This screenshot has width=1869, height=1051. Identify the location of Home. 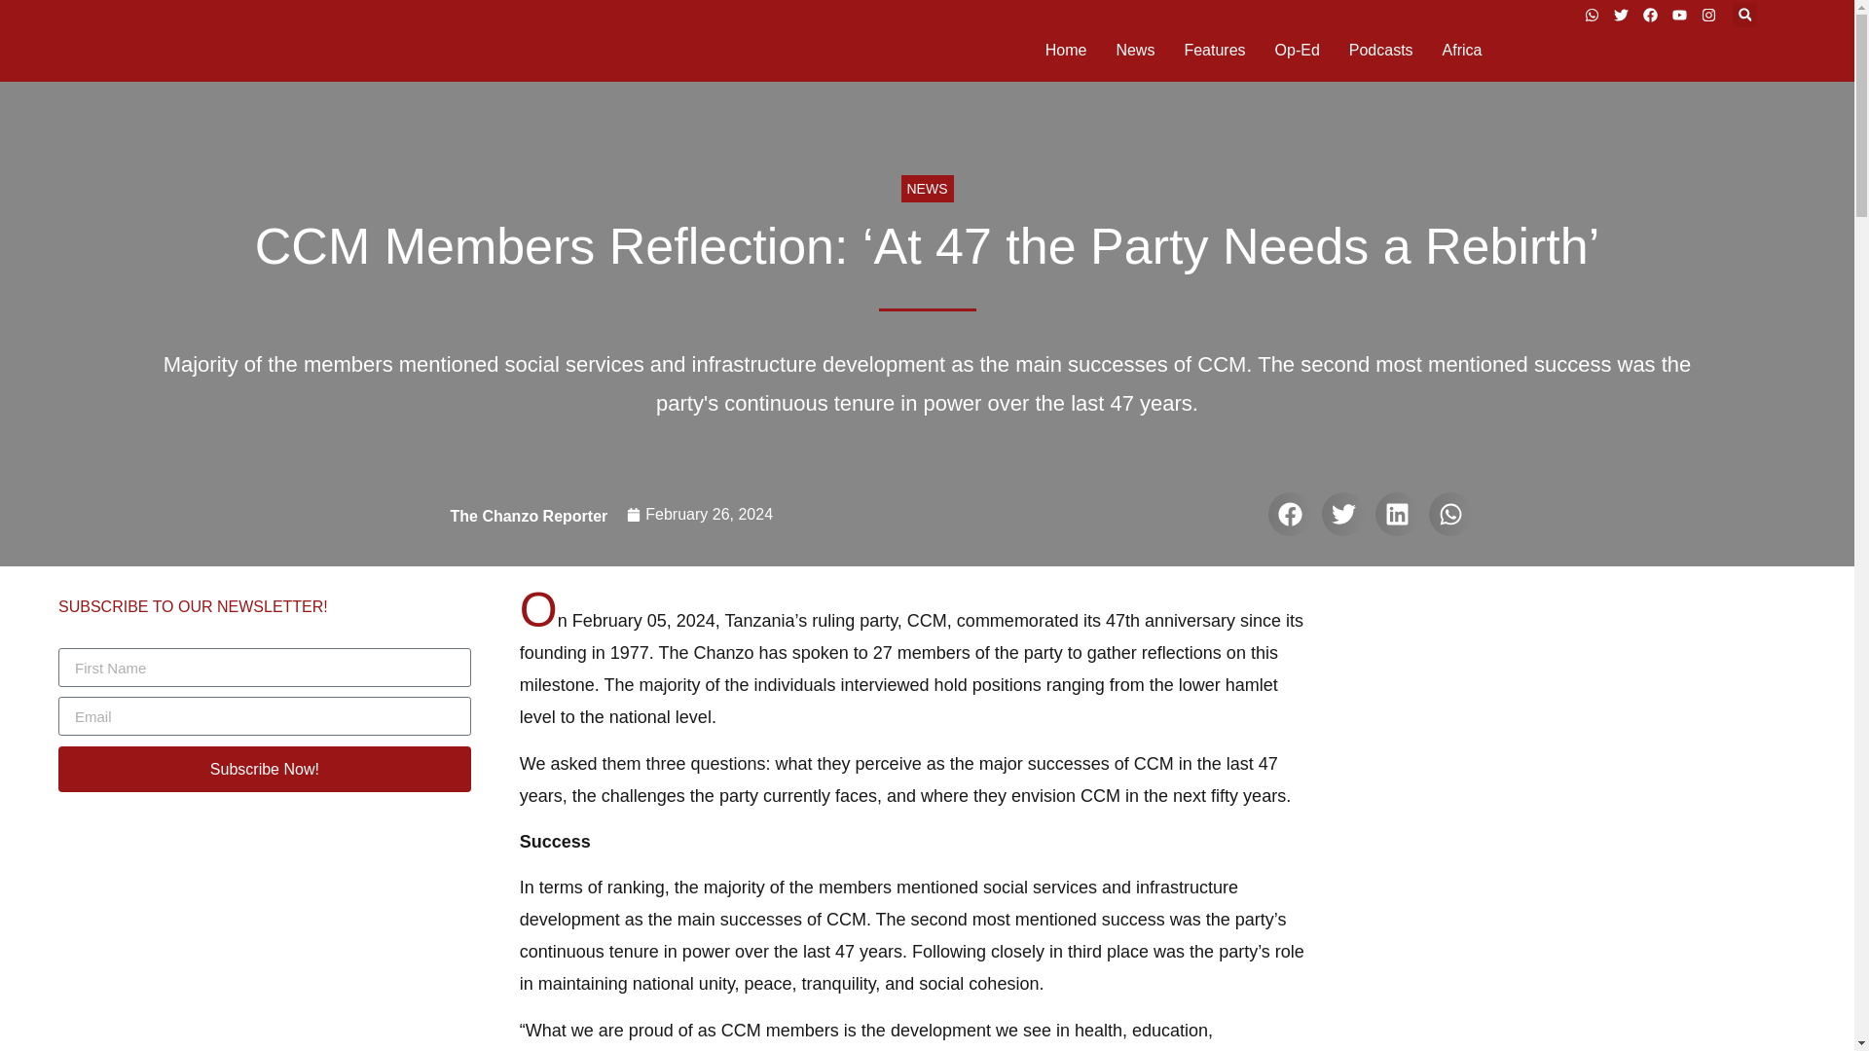
(1066, 50).